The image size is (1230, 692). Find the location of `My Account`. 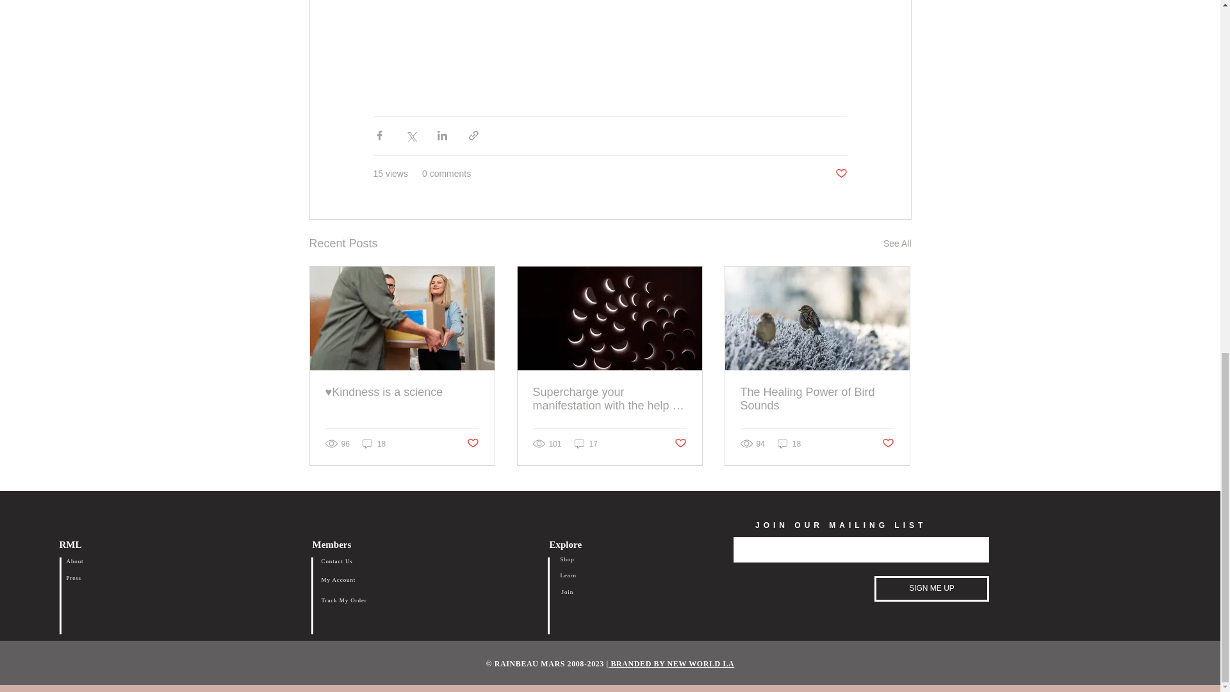

My Account is located at coordinates (338, 579).